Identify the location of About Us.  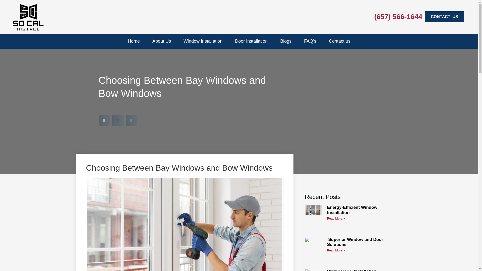
(162, 41).